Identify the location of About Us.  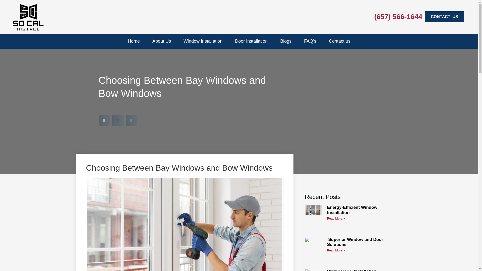
(162, 41).